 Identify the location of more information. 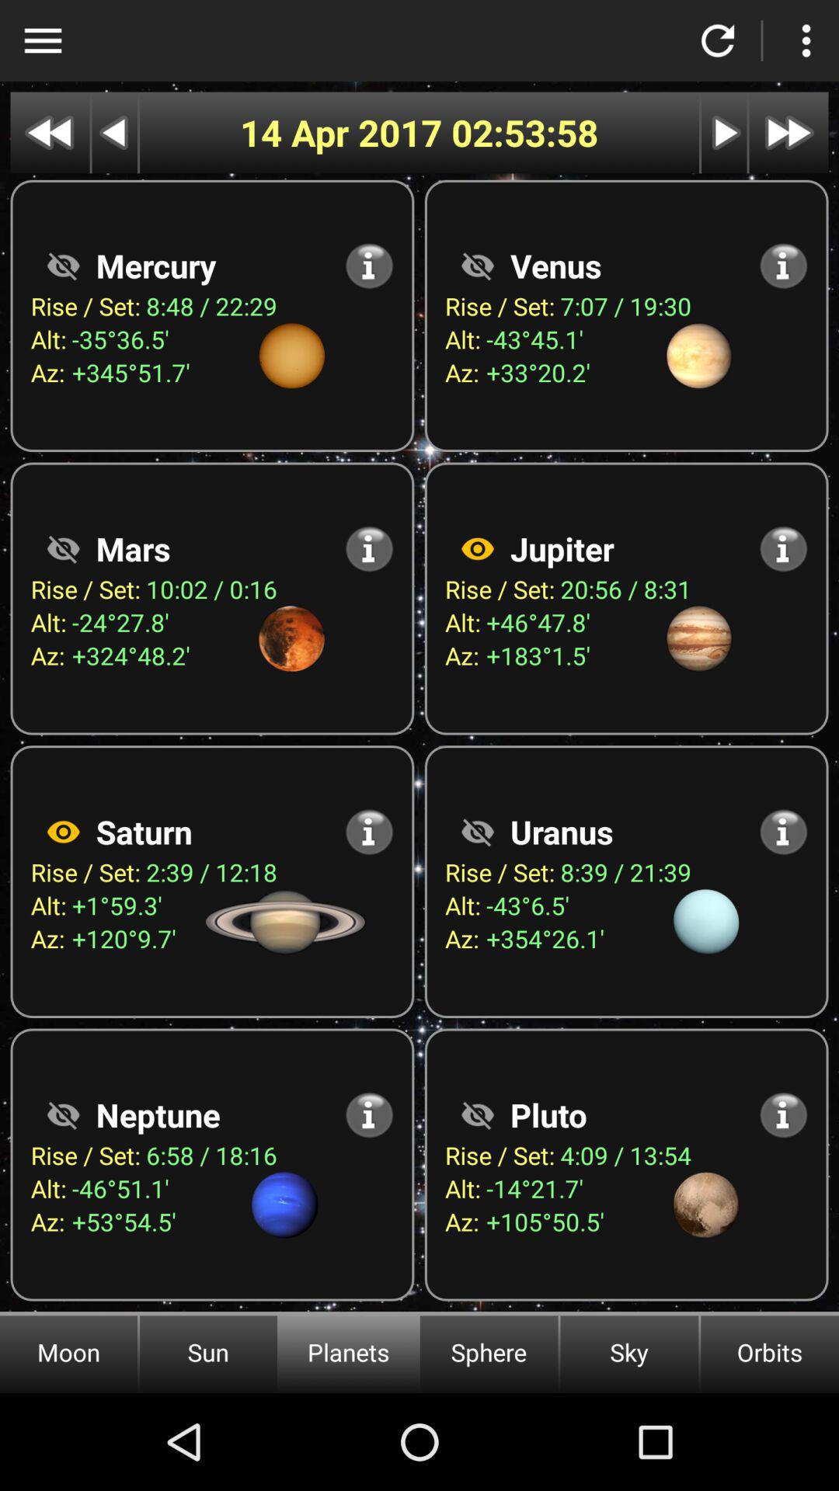
(783, 832).